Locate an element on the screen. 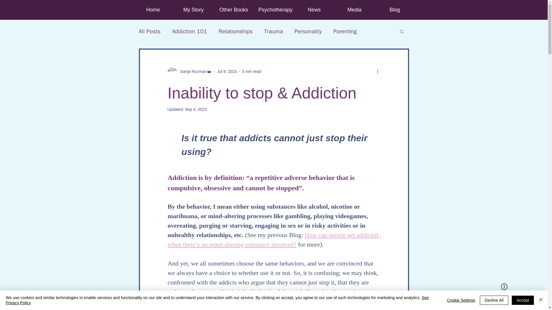 The image size is (552, 310). All Posts is located at coordinates (149, 32).